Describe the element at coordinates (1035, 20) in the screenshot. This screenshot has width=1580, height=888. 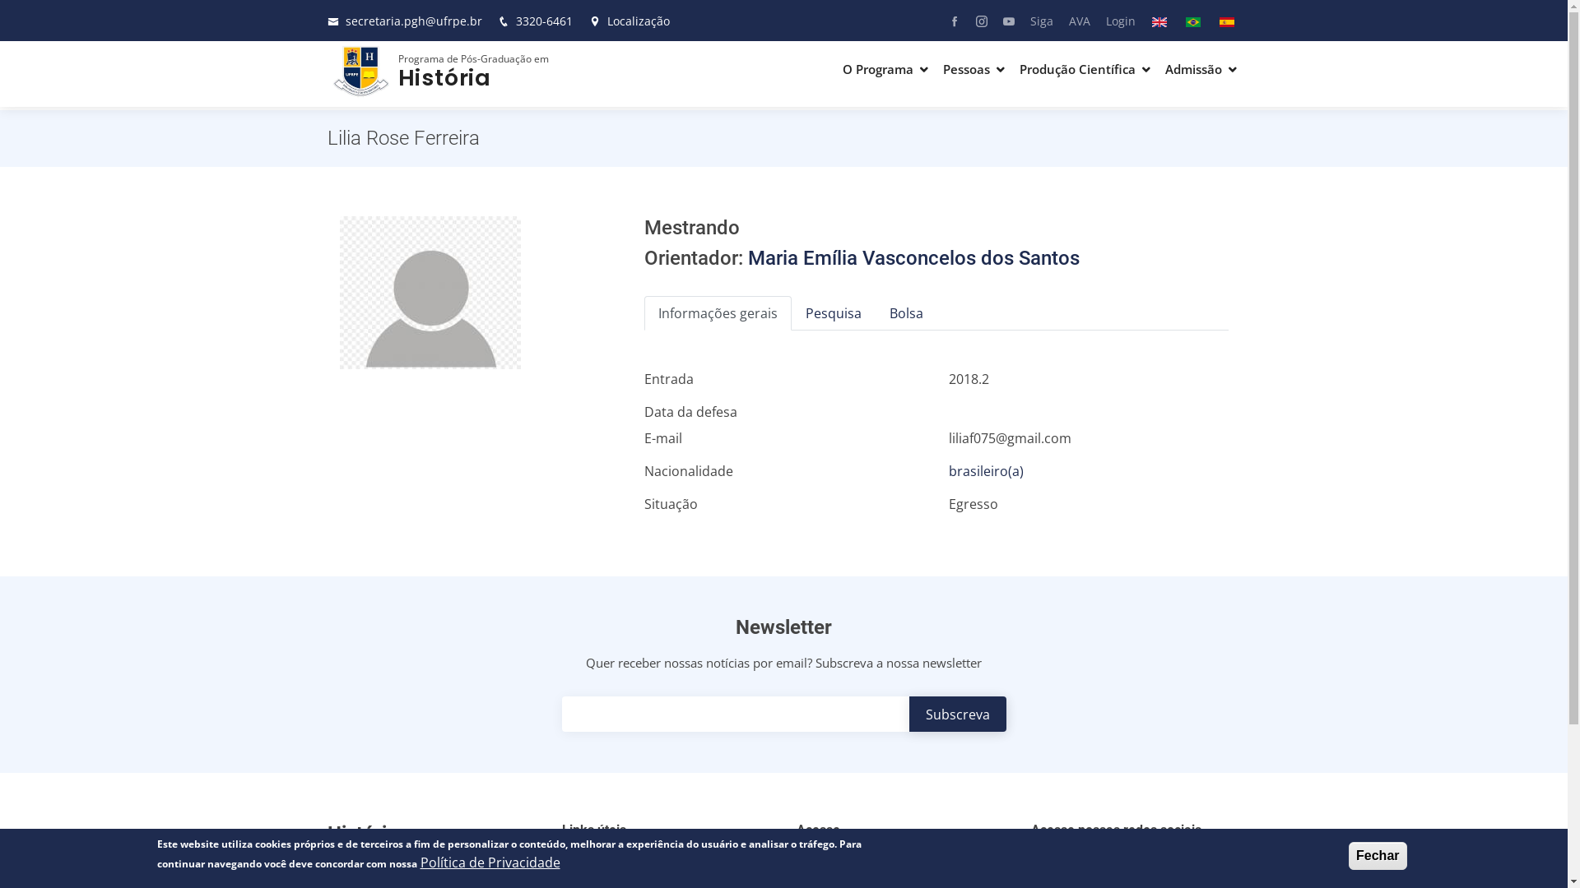
I see `Siga` at that location.